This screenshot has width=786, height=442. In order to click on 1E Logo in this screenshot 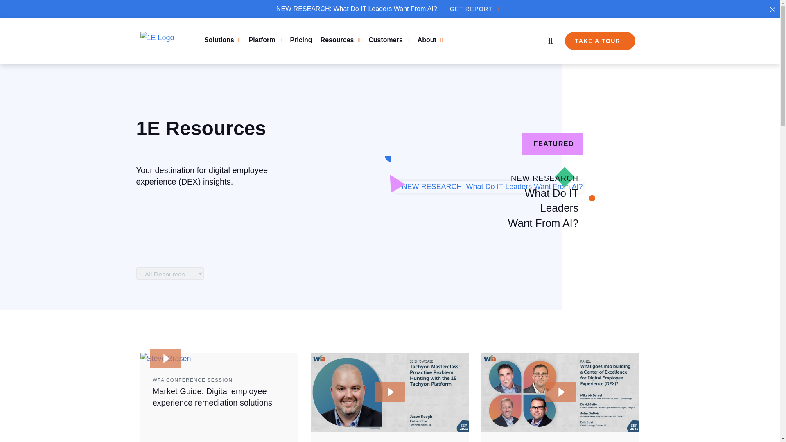, I will do `click(160, 41)`.